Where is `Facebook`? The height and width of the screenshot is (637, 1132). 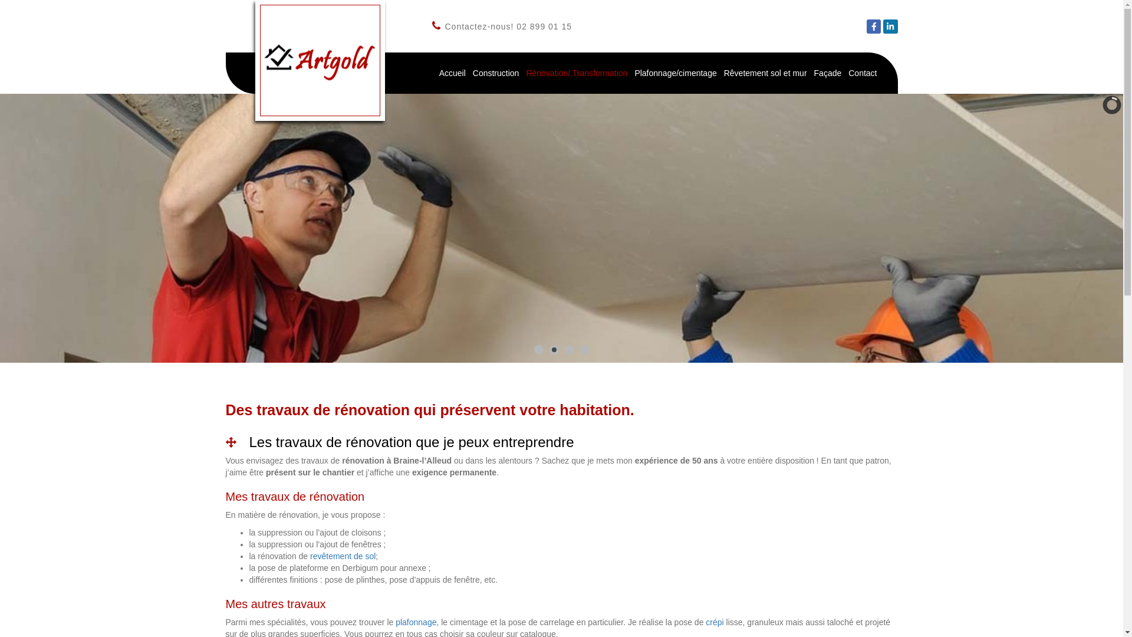 Facebook is located at coordinates (874, 27).